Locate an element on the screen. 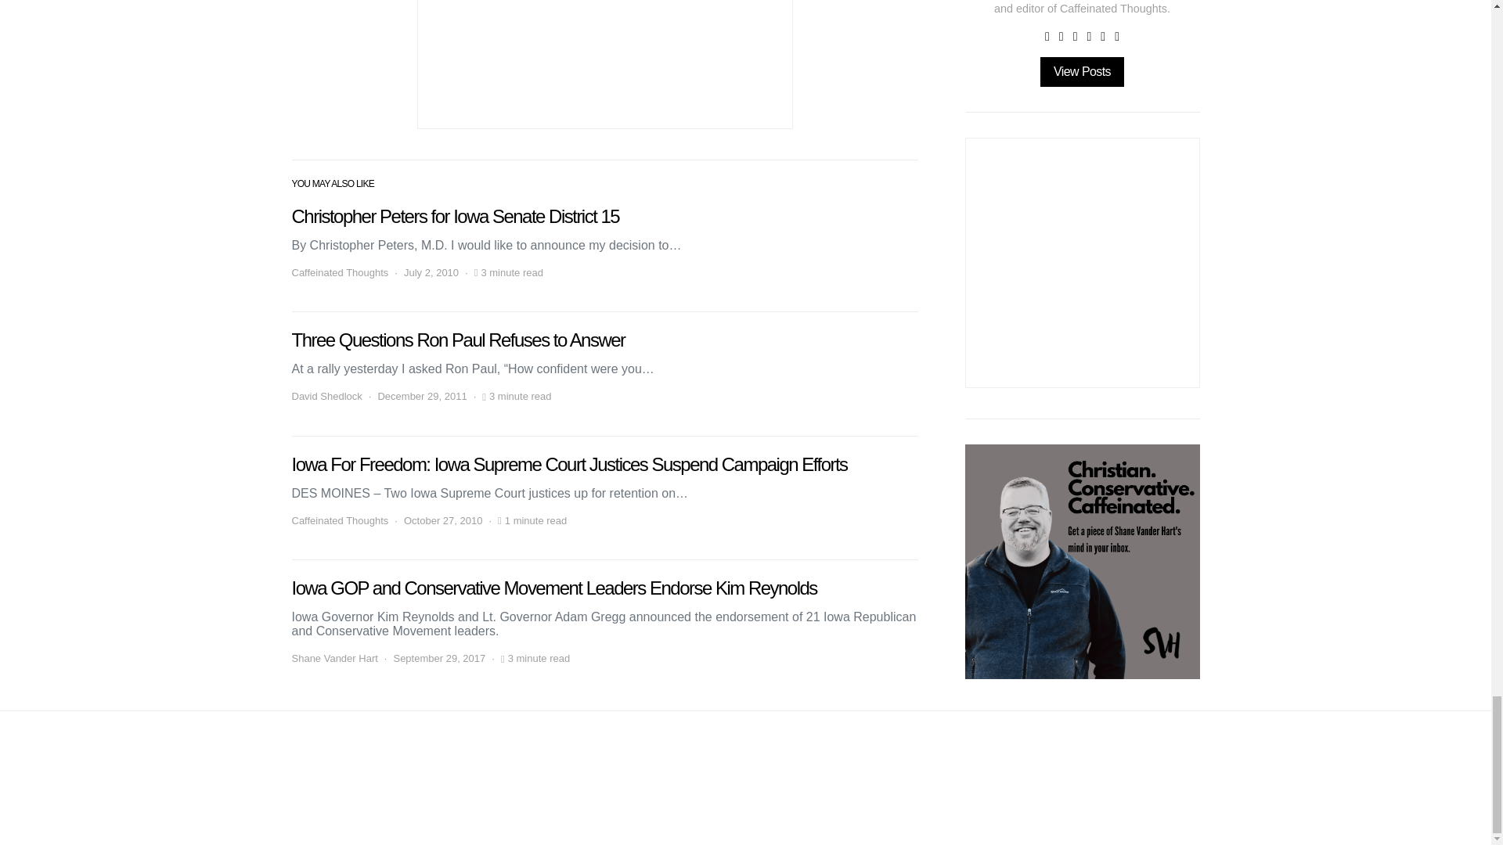 This screenshot has height=845, width=1503. View all posts by David Shedlock is located at coordinates (326, 396).